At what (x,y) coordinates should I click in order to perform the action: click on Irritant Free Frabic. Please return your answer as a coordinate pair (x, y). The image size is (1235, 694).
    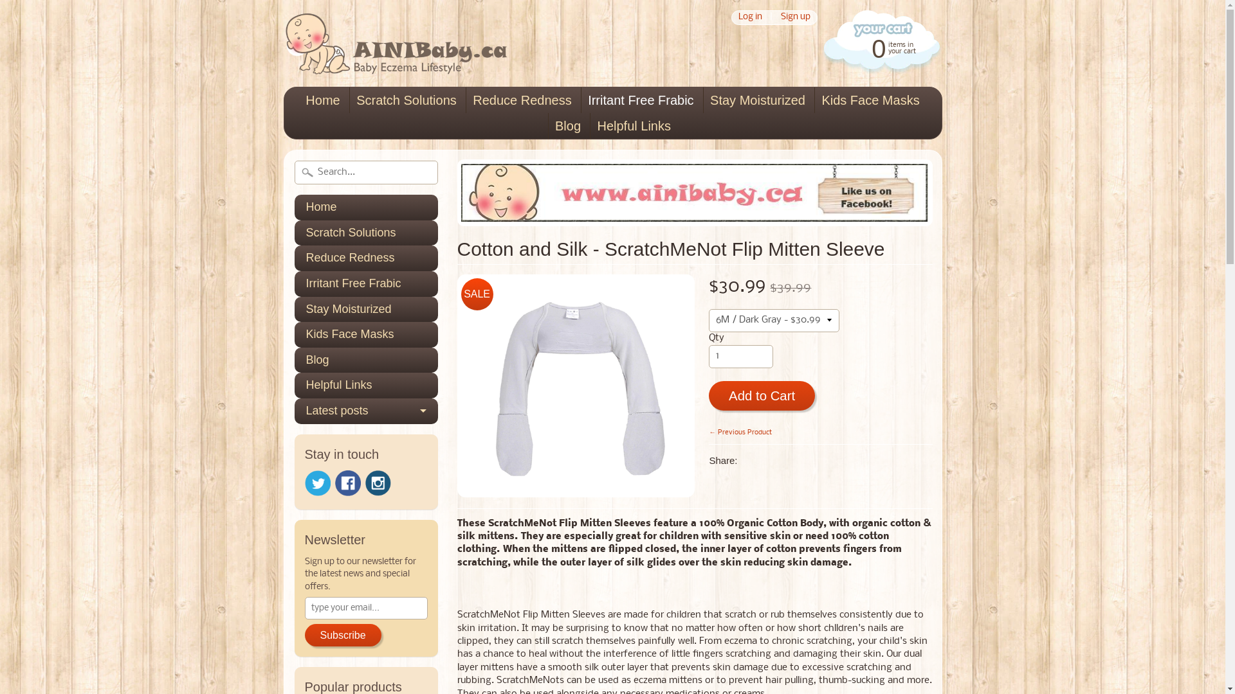
    Looking at the image, I should click on (641, 100).